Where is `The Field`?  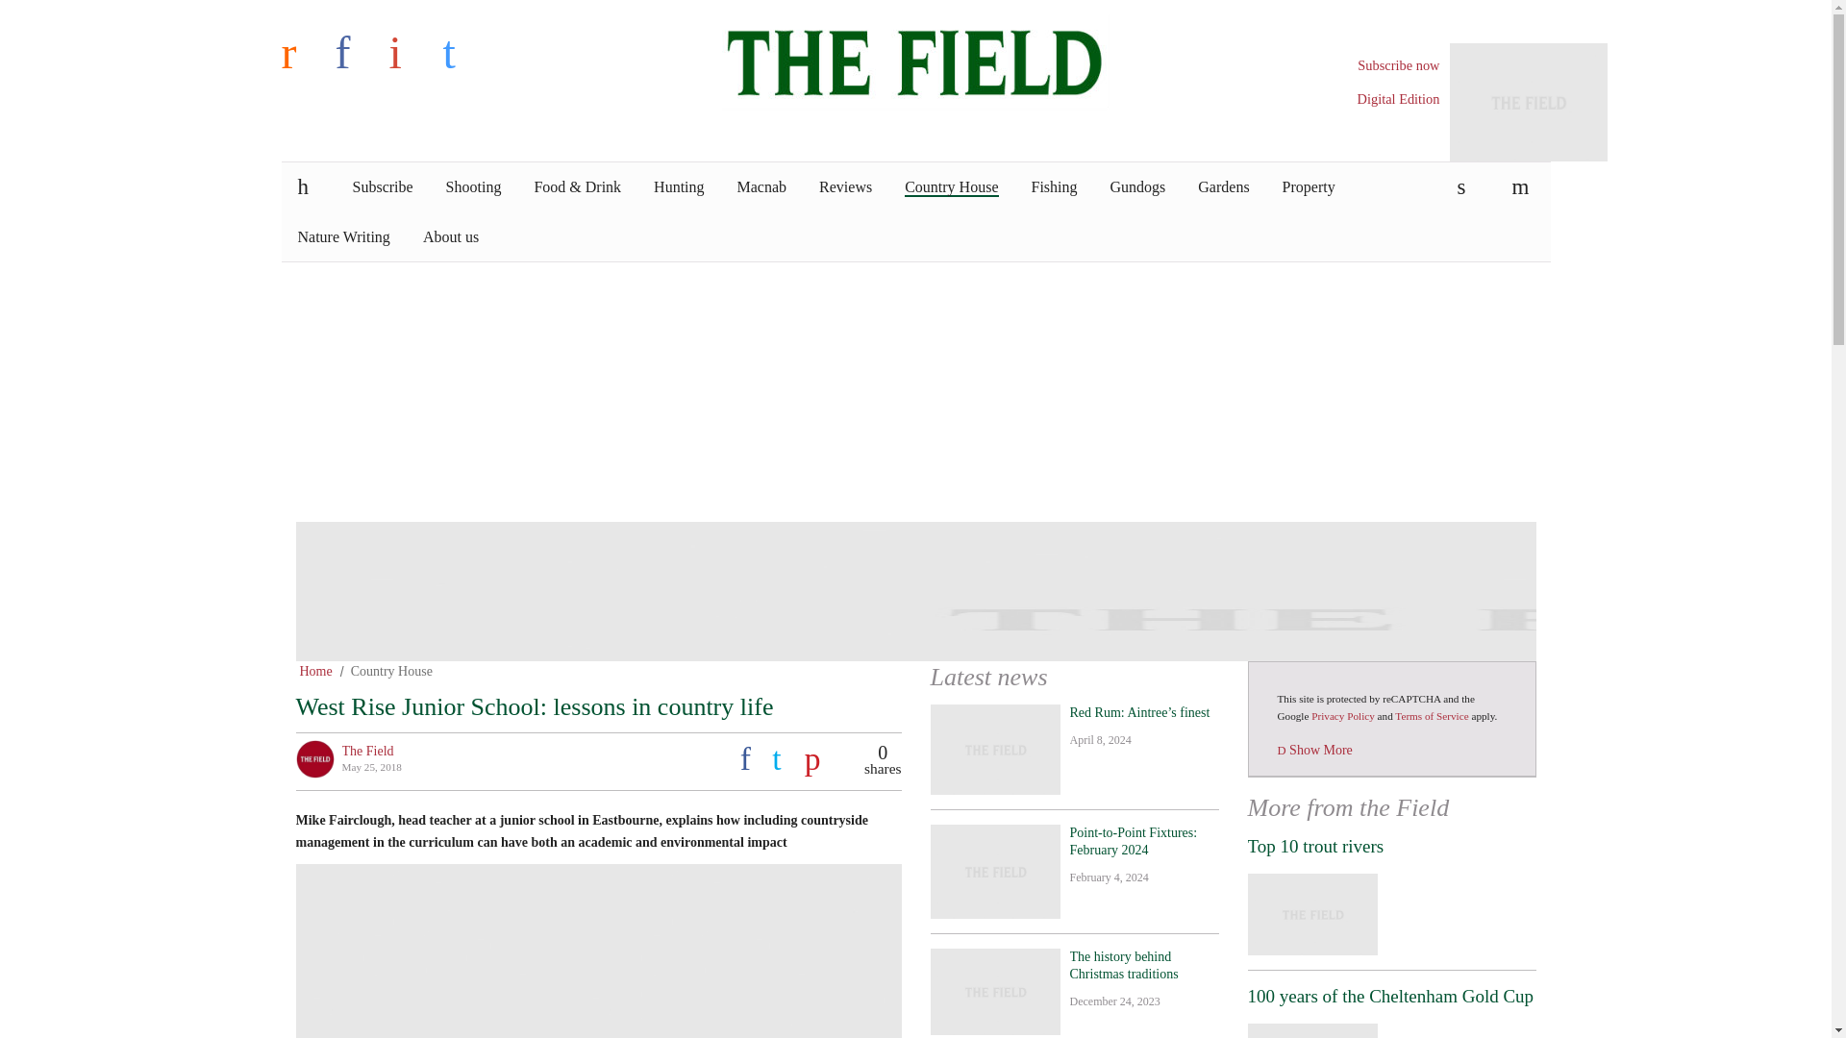 The Field is located at coordinates (915, 60).